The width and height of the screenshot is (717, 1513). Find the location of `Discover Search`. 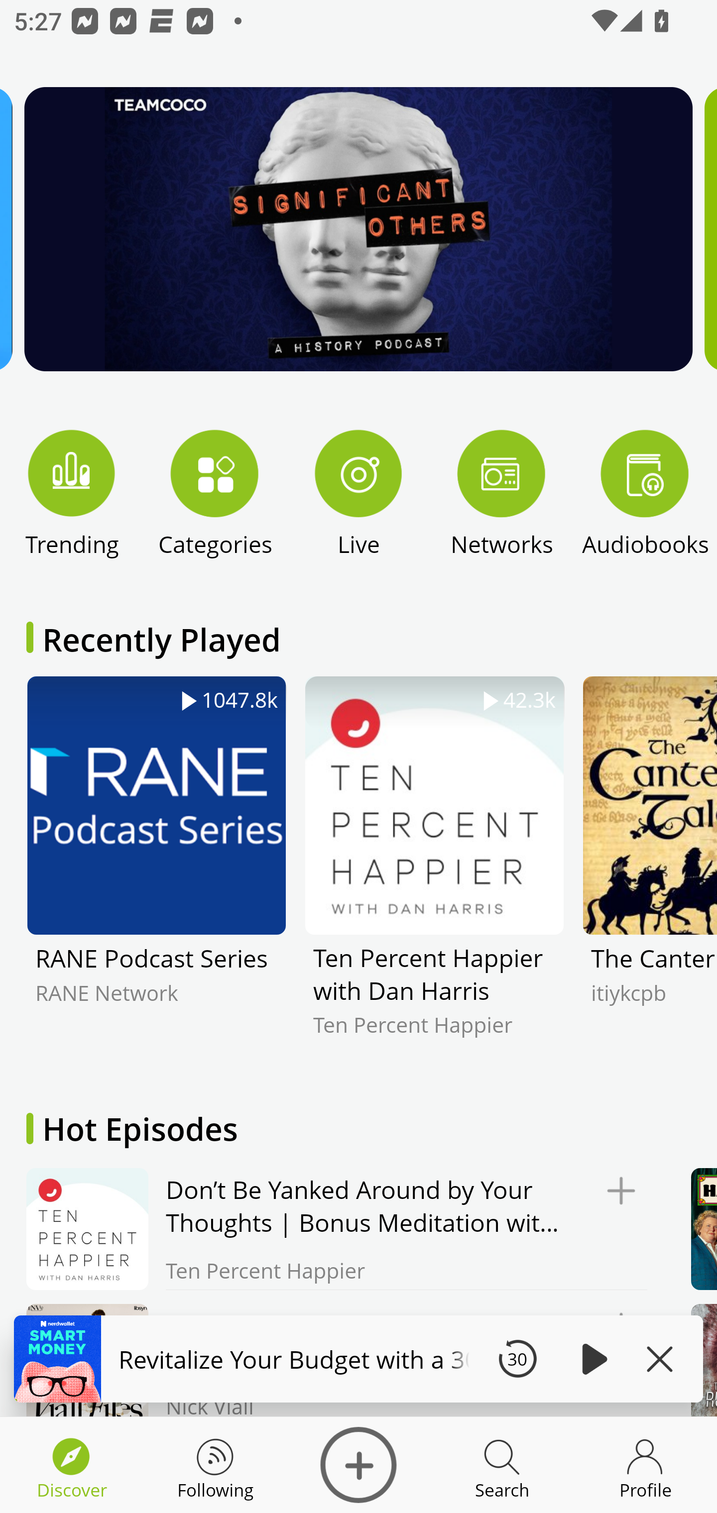

Discover Search is located at coordinates (502, 1465).